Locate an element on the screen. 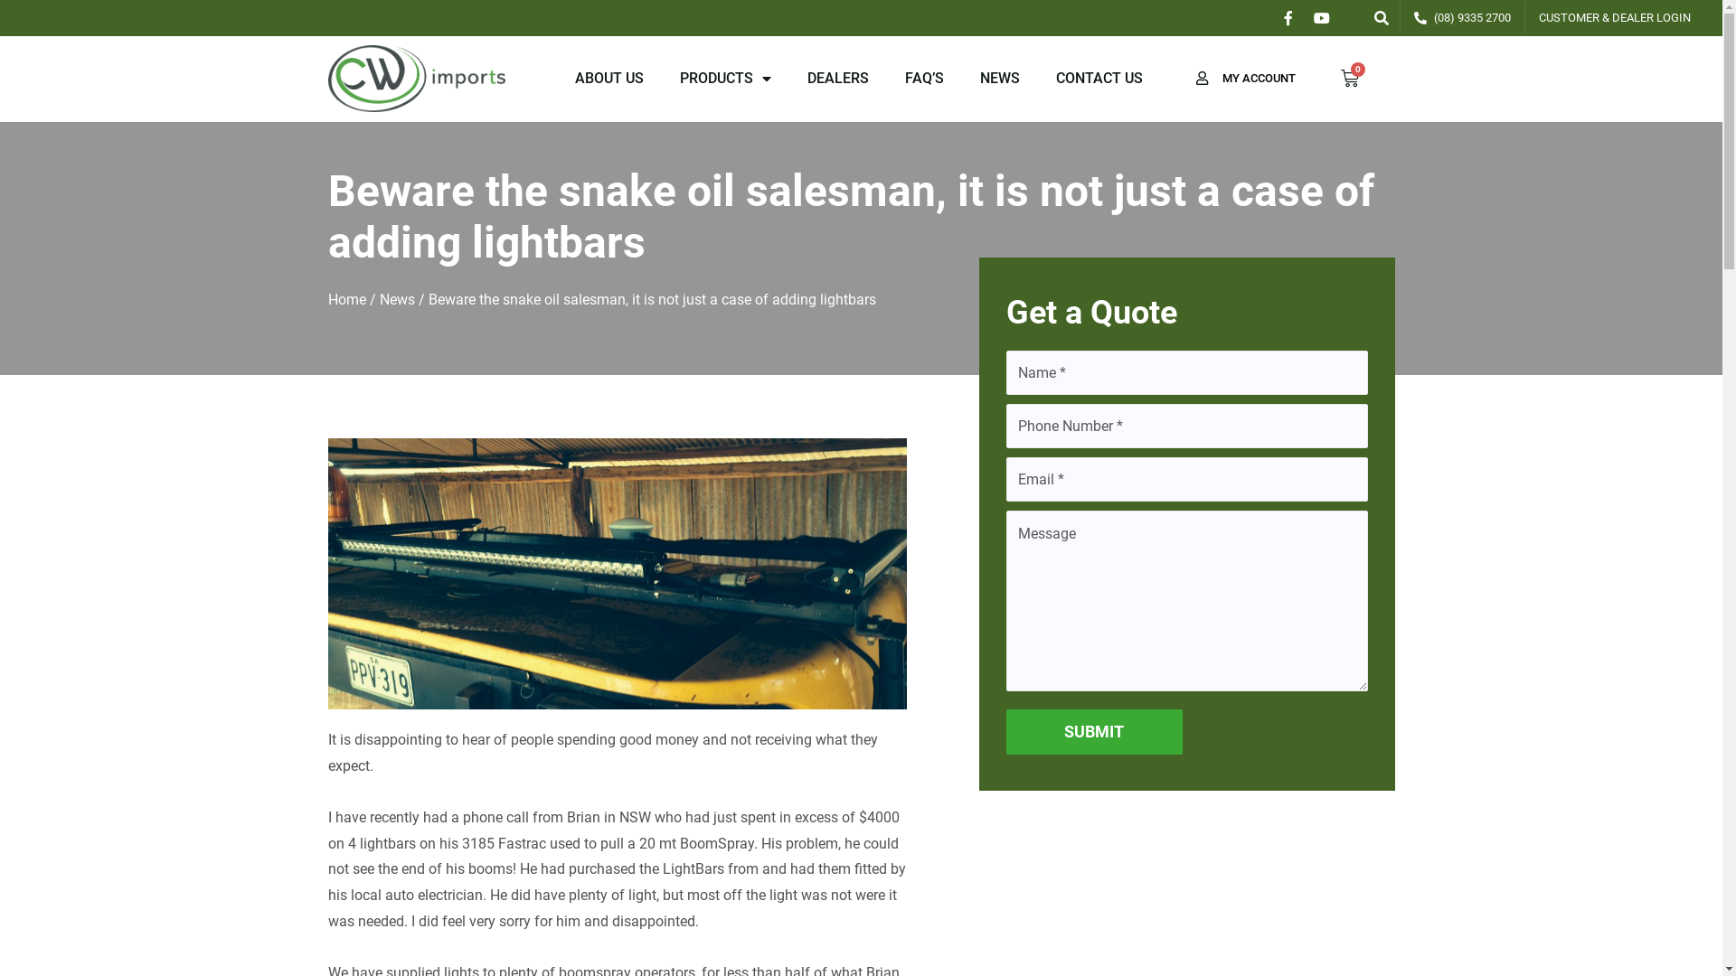  ABOUT US is located at coordinates (609, 79).